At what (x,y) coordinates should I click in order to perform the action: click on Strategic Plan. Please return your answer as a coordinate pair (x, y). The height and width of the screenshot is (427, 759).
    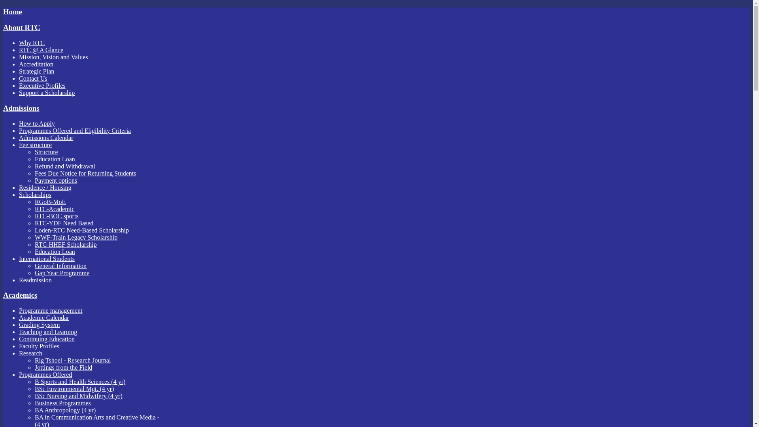
    Looking at the image, I should click on (36, 71).